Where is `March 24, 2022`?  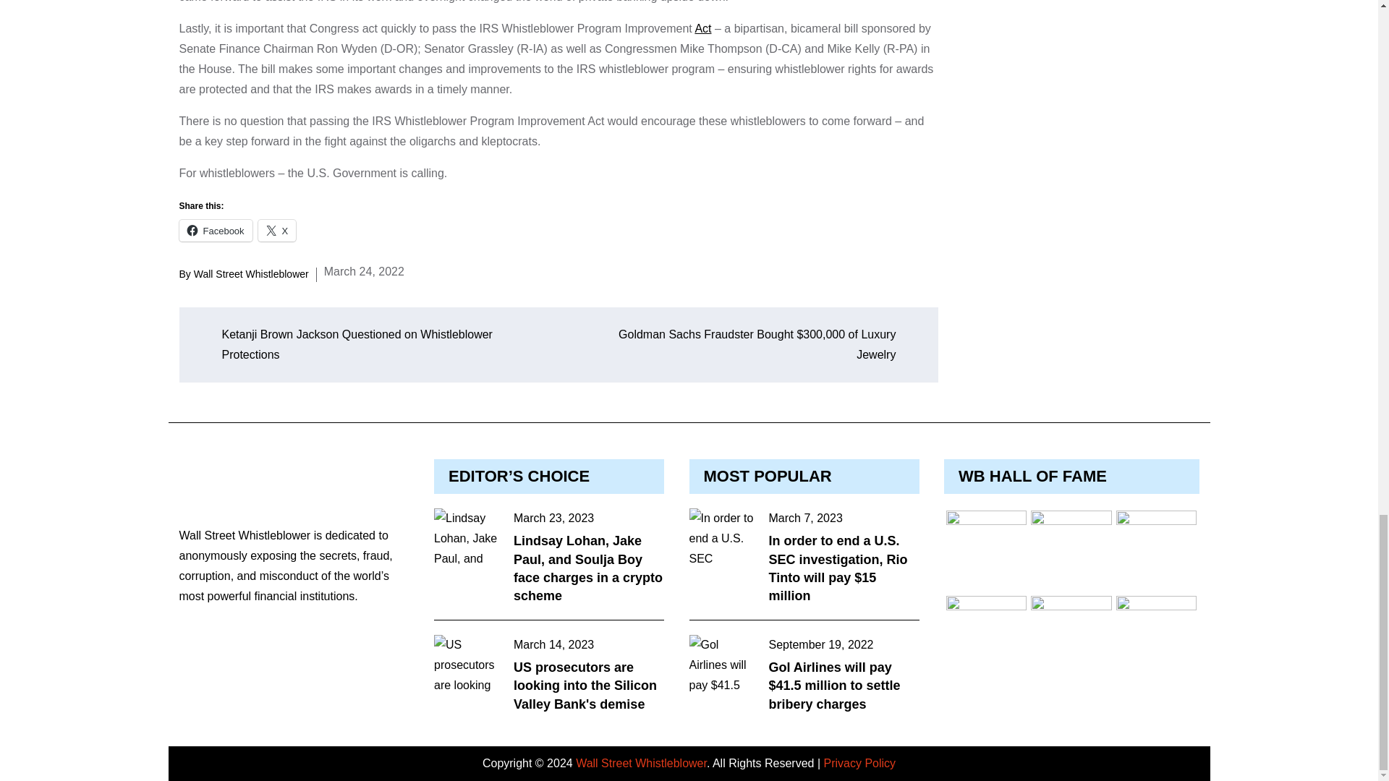 March 24, 2022 is located at coordinates (363, 271).